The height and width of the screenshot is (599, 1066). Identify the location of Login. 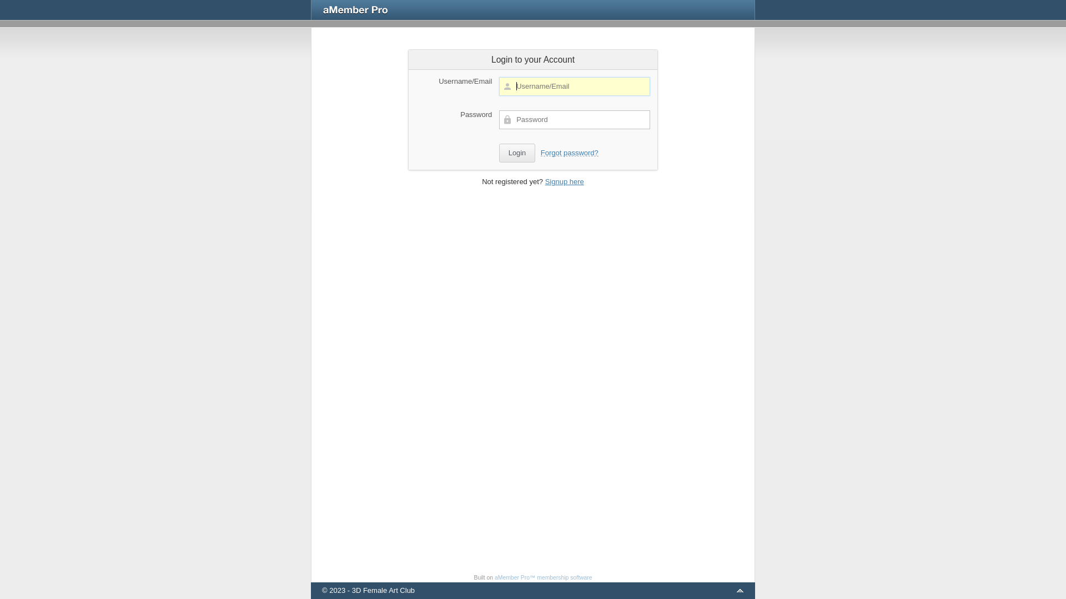
(517, 153).